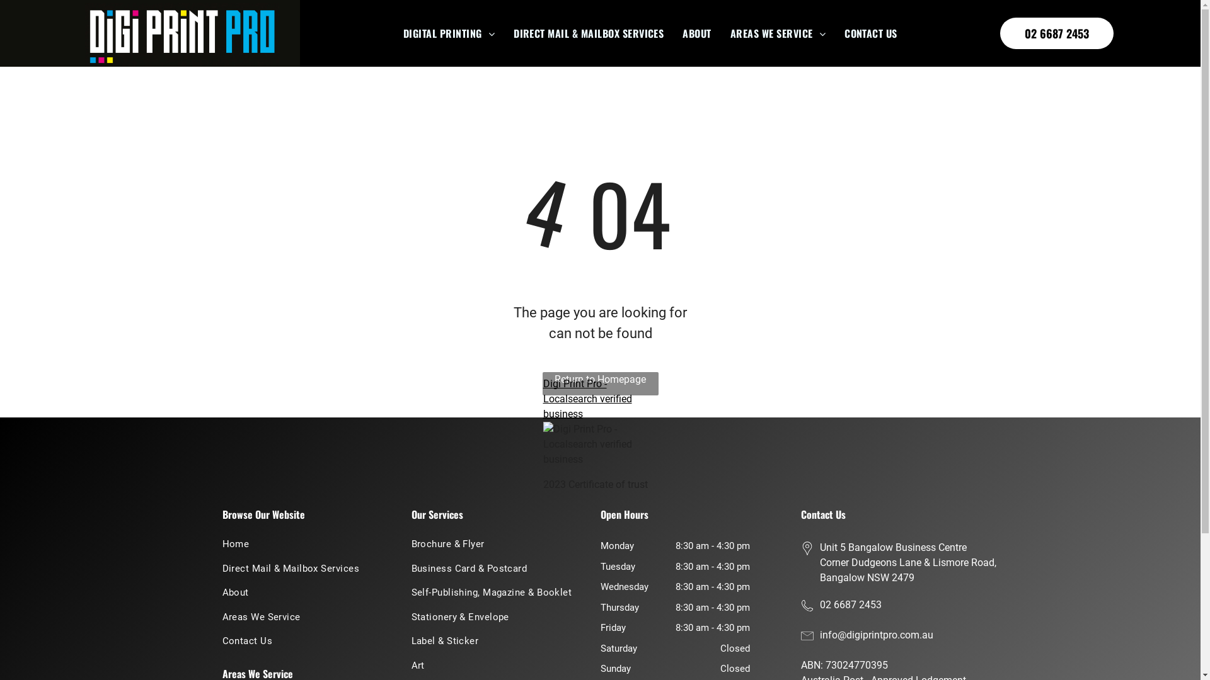 The height and width of the screenshot is (680, 1210). I want to click on 02 6687 2453, so click(1057, 33).